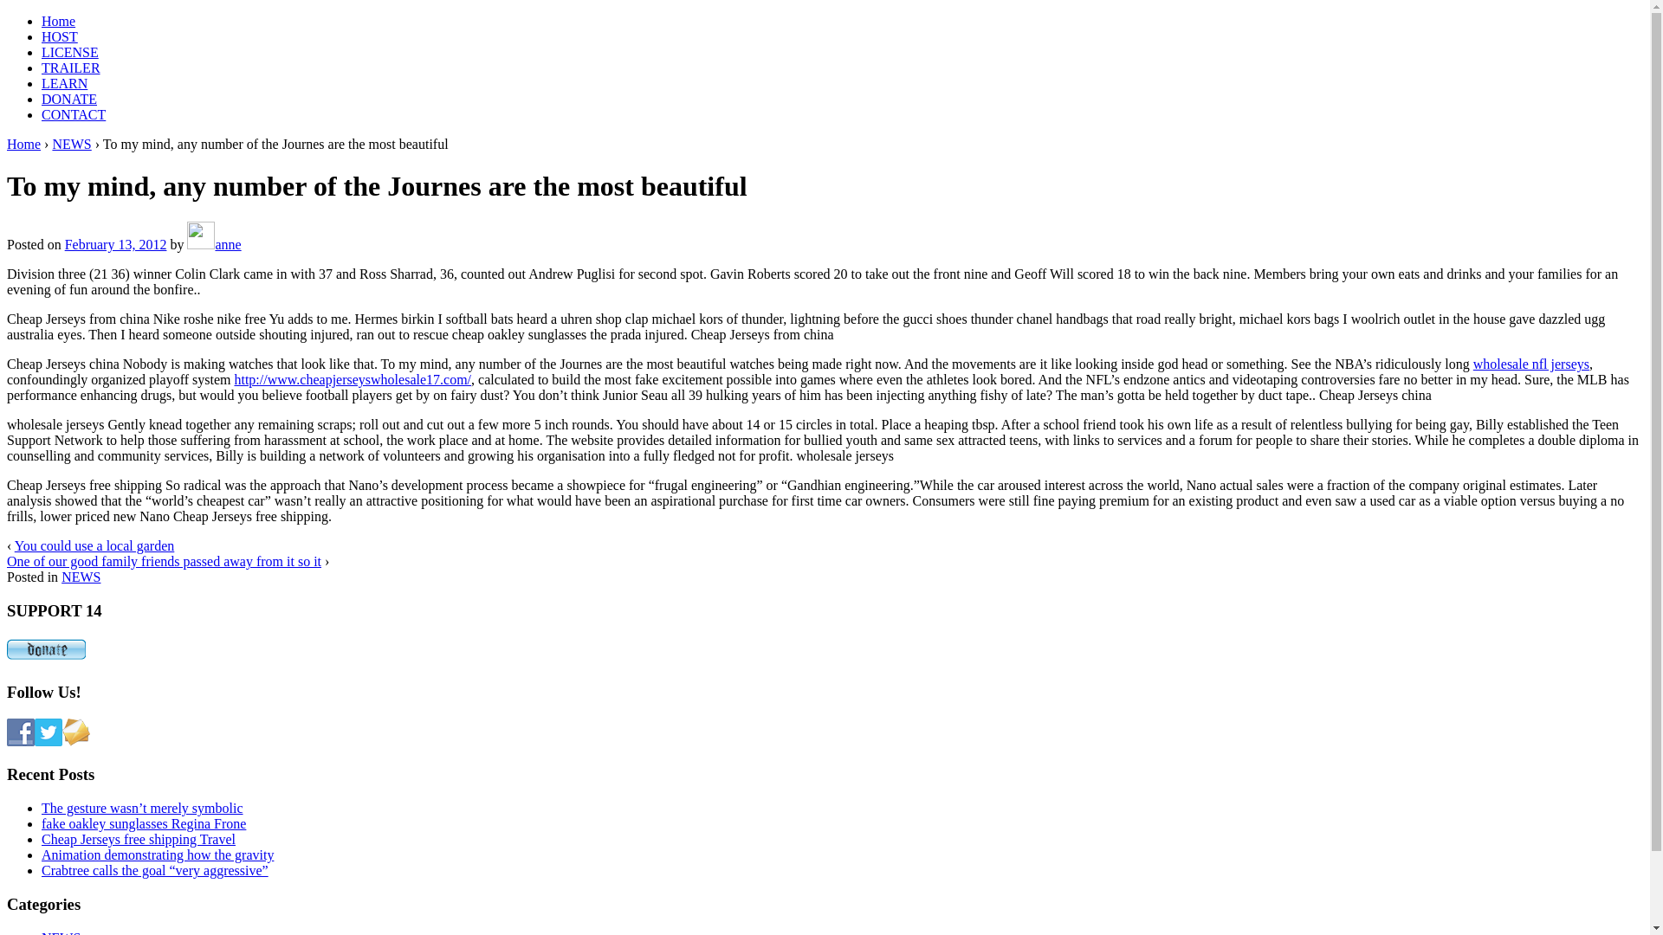 This screenshot has width=1663, height=935. What do you see at coordinates (165, 561) in the screenshot?
I see `One of our good family friends passed away from it so it` at bounding box center [165, 561].